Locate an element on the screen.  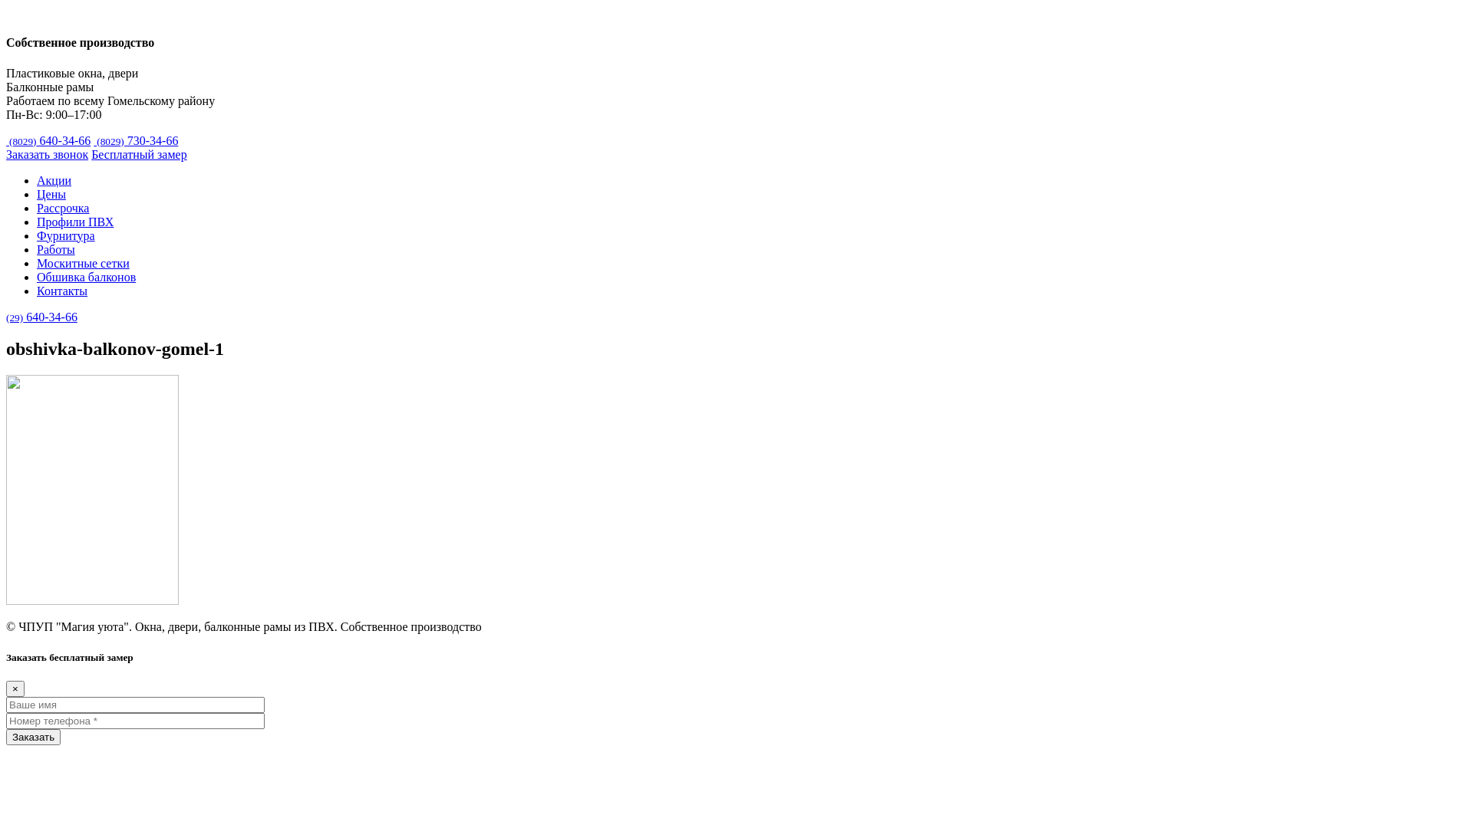
(8029) 640-34-66 is located at coordinates (48, 141).